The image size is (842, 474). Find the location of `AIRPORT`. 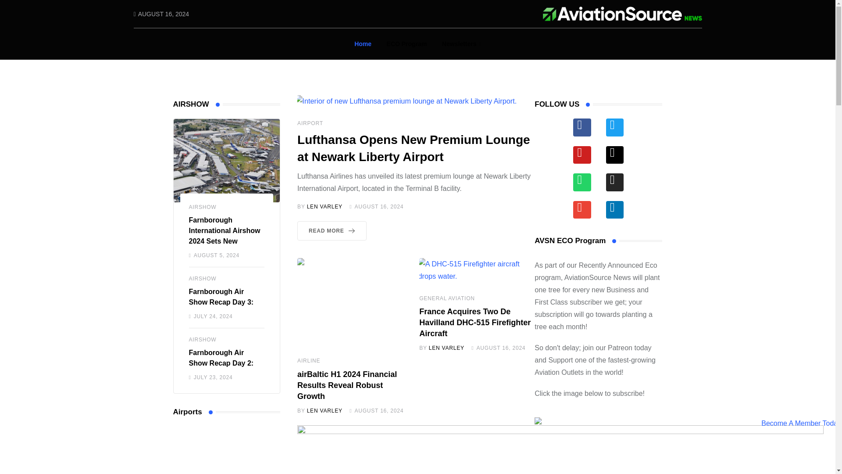

AIRPORT is located at coordinates (310, 123).